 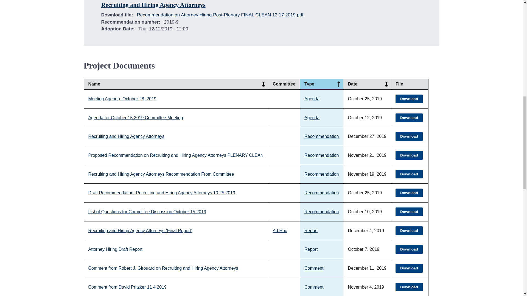 I want to click on Click to sort by Date., so click(x=386, y=84).